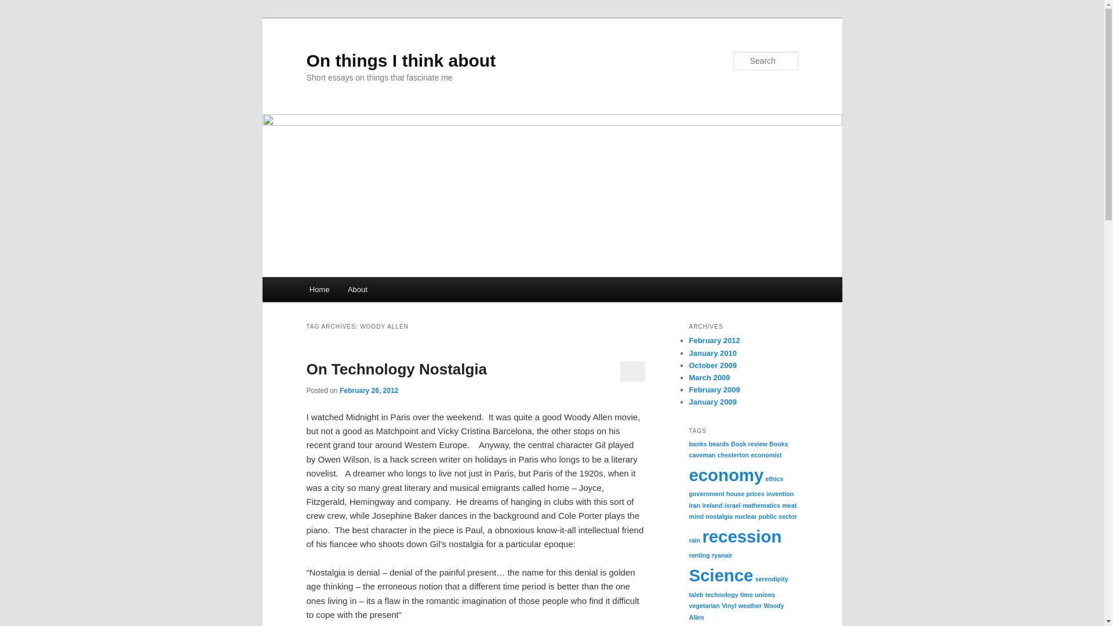  What do you see at coordinates (369, 391) in the screenshot?
I see `10:02 pm` at bounding box center [369, 391].